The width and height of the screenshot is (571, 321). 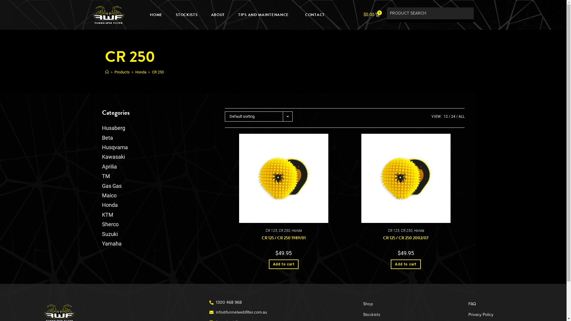 What do you see at coordinates (107, 215) in the screenshot?
I see `KTM` at bounding box center [107, 215].